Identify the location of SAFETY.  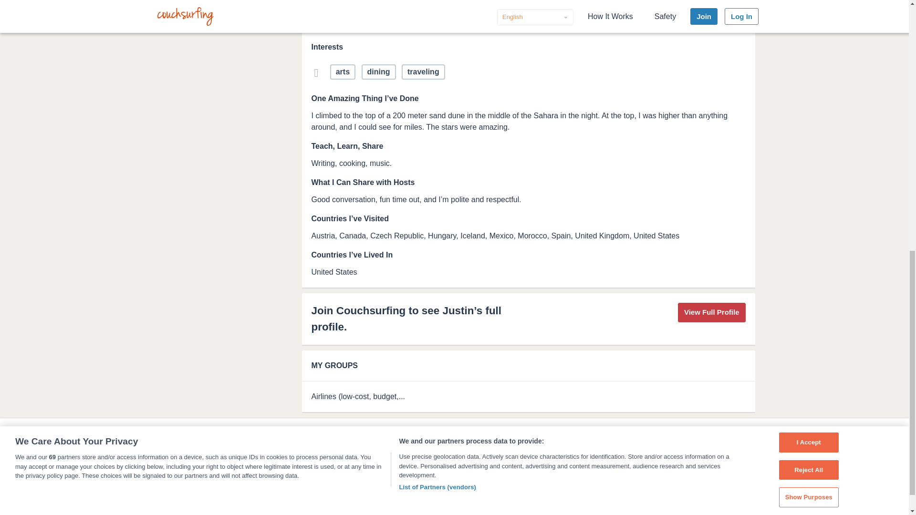
(214, 441).